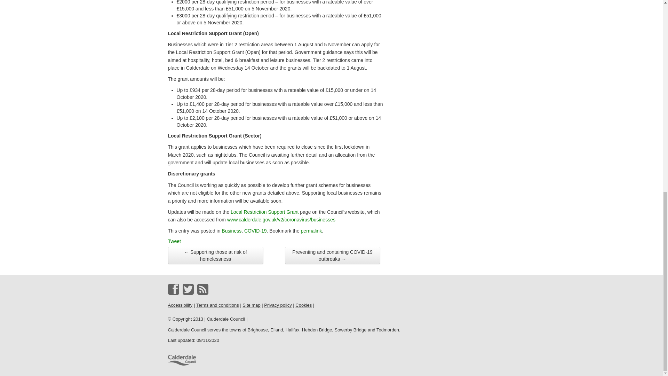 The image size is (668, 376). I want to click on Twitter, so click(188, 289).